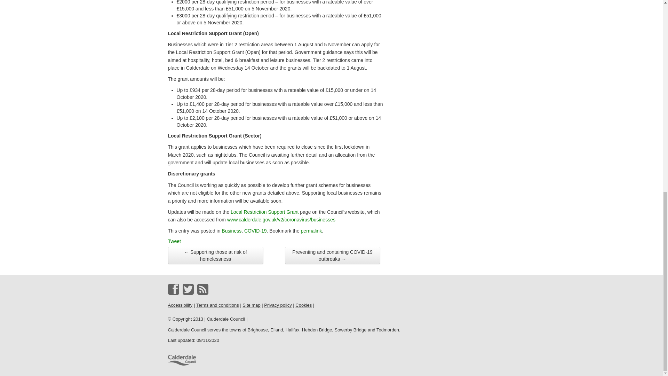 The image size is (668, 376). I want to click on Twitter, so click(188, 289).